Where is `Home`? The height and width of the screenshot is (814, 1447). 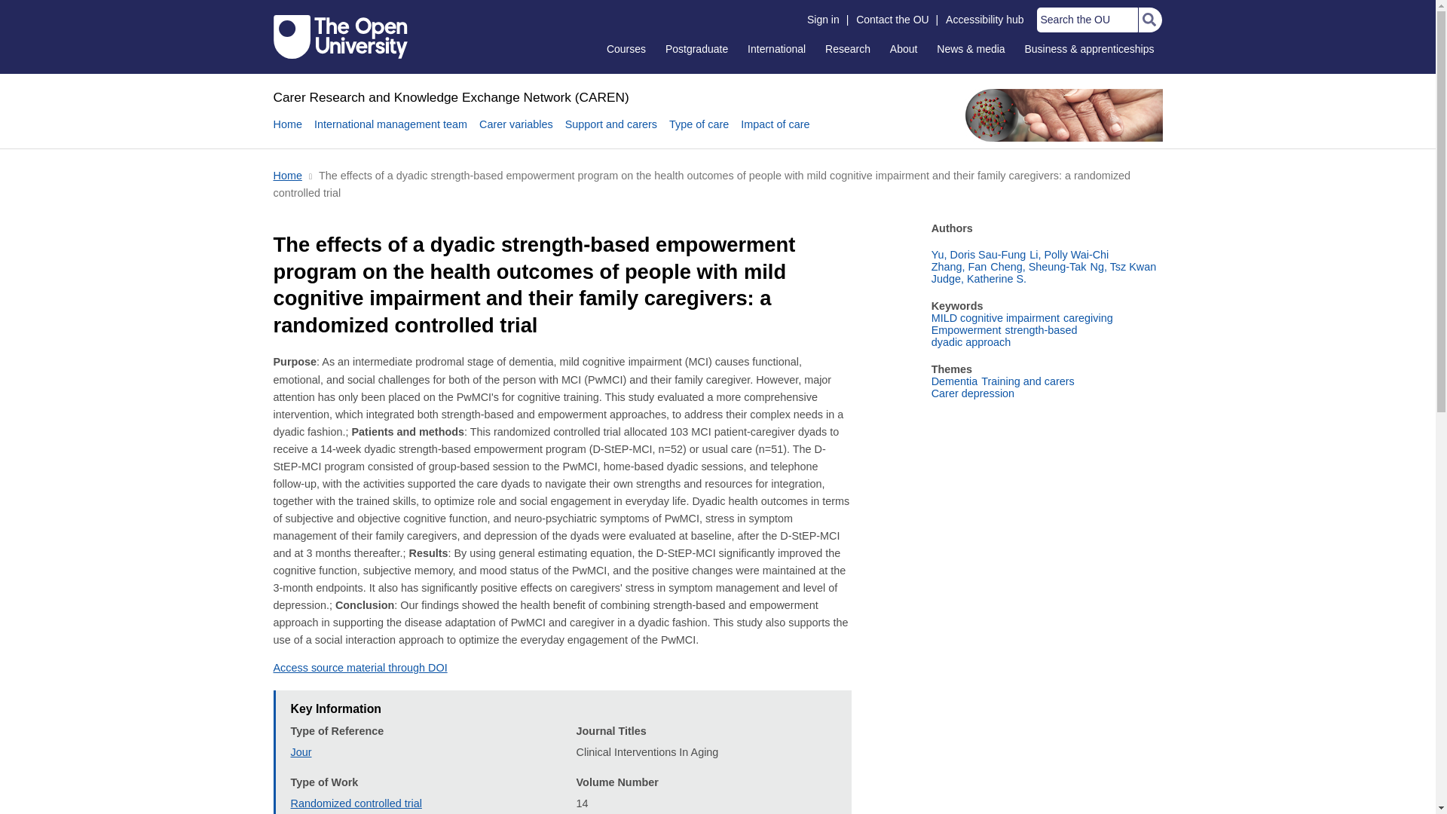 Home is located at coordinates (286, 133).